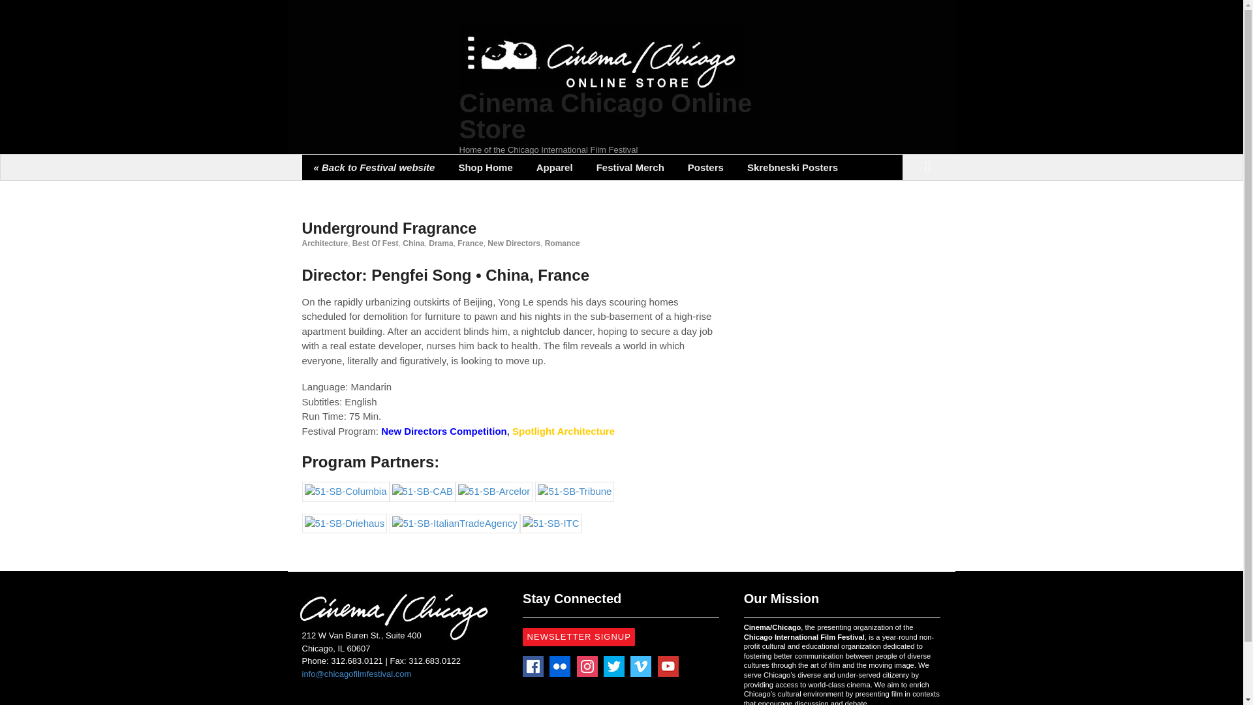  Describe the element at coordinates (325, 243) in the screenshot. I see `View all items in Architecture` at that location.